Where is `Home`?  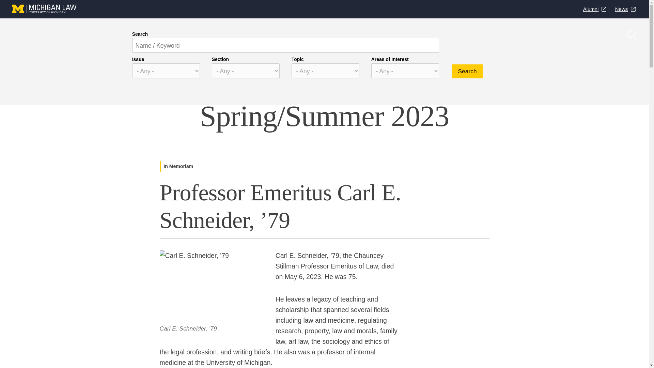 Home is located at coordinates (140, 64).